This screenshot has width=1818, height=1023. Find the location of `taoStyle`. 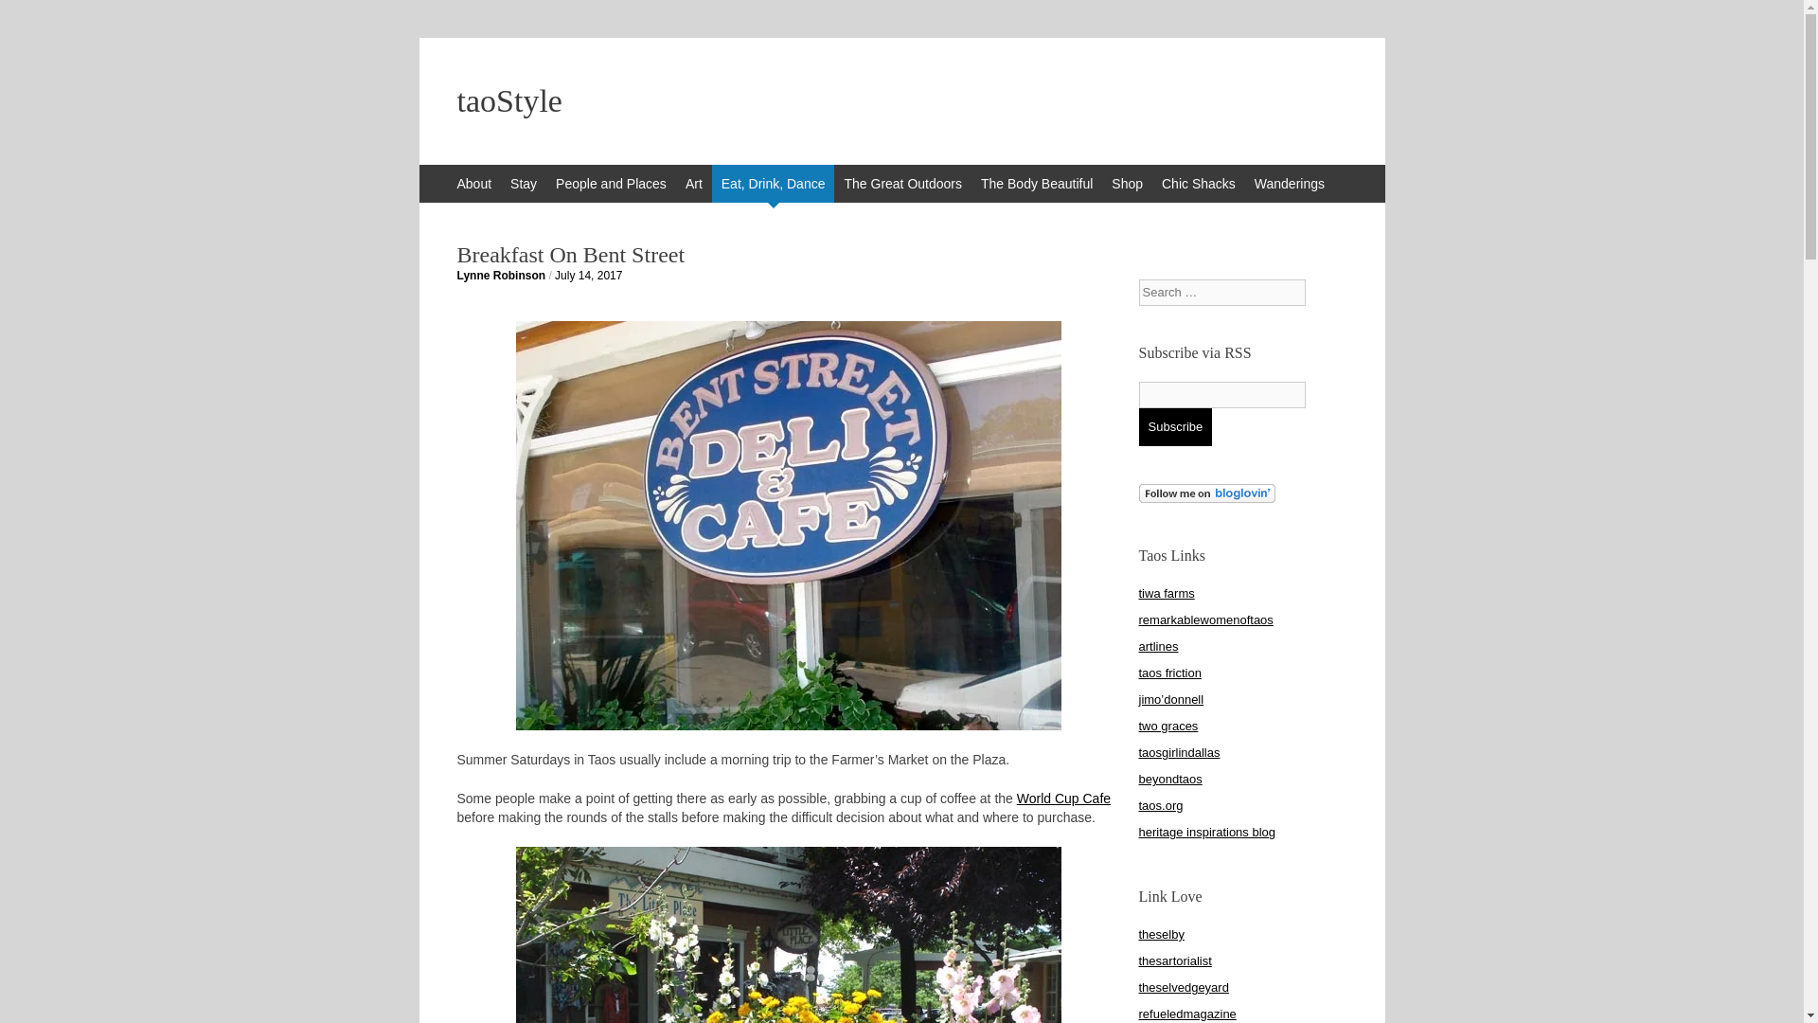

taoStyle is located at coordinates (901, 100).